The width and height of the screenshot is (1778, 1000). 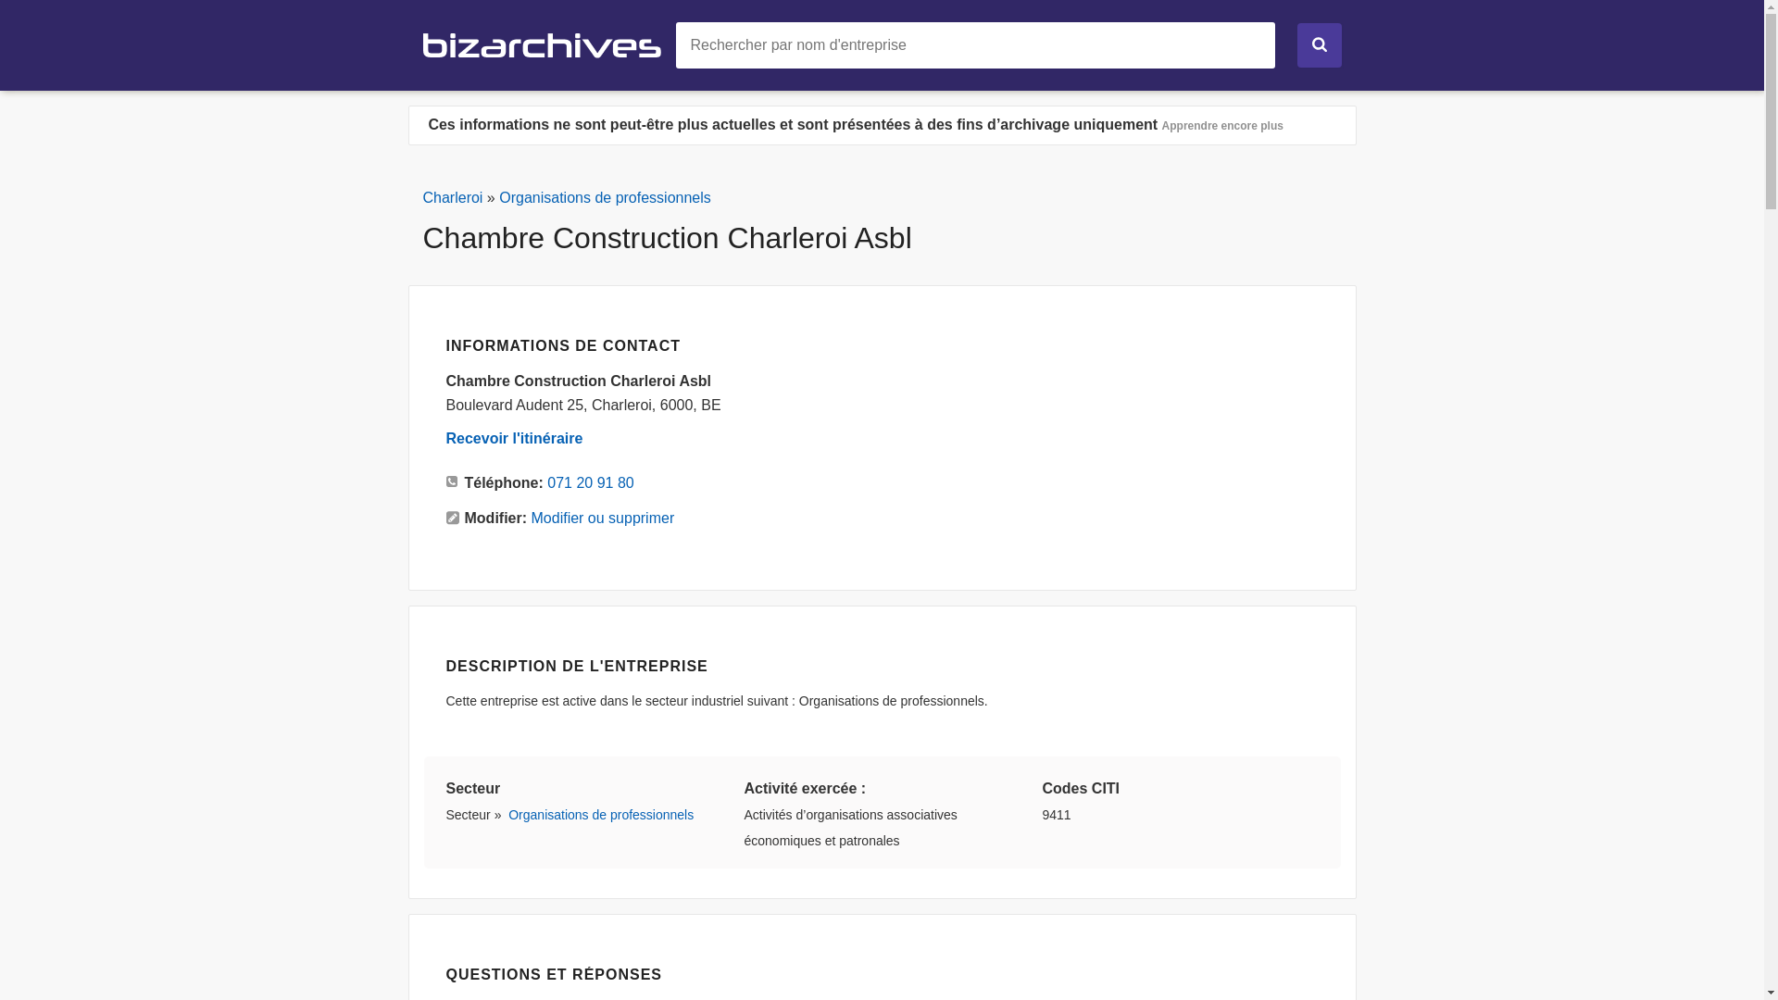 I want to click on Organisations de professionnels, so click(x=601, y=815).